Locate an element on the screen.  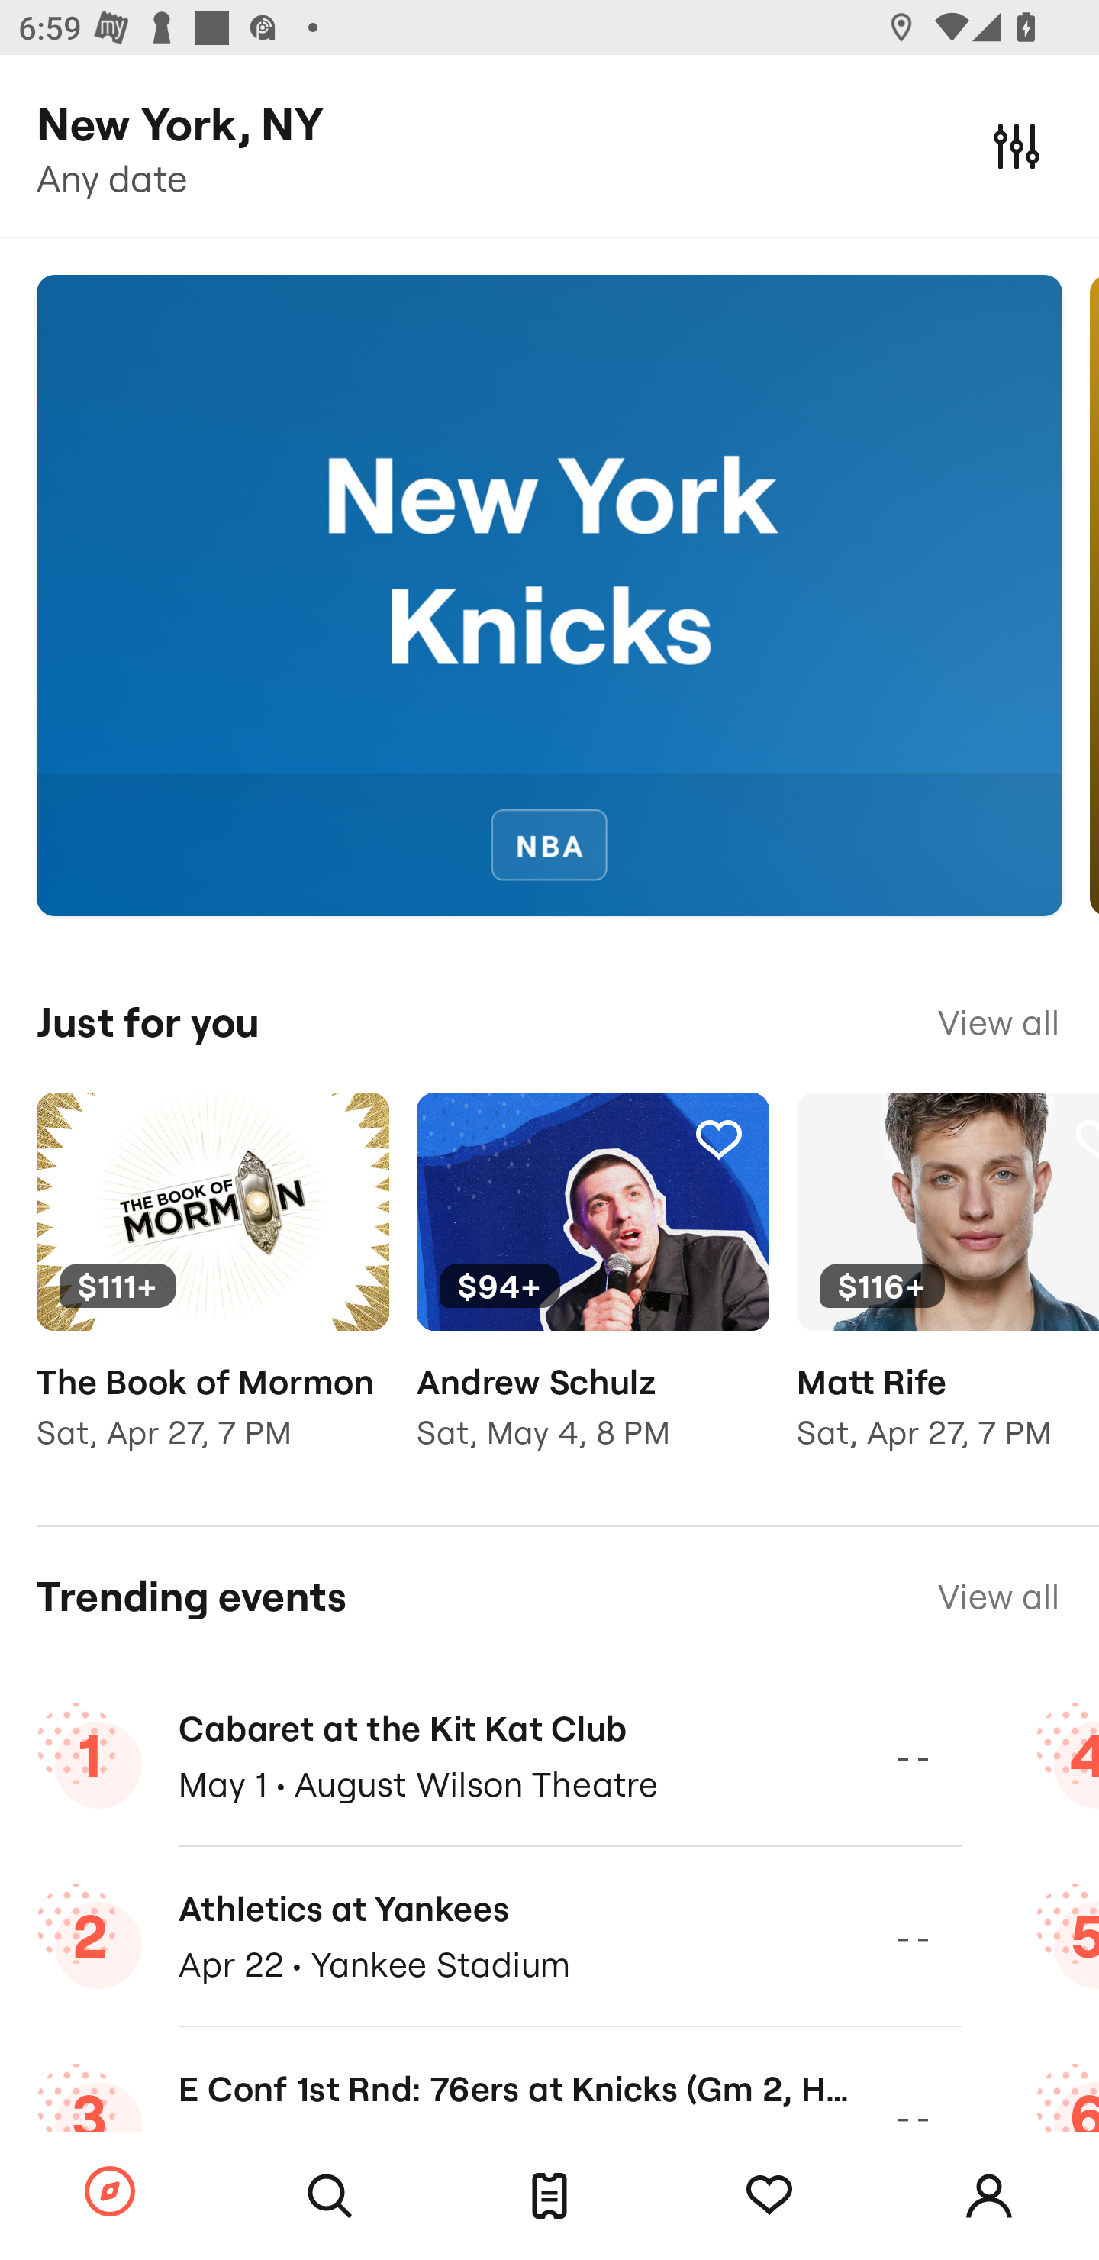
Tracking is located at coordinates (718, 1139).